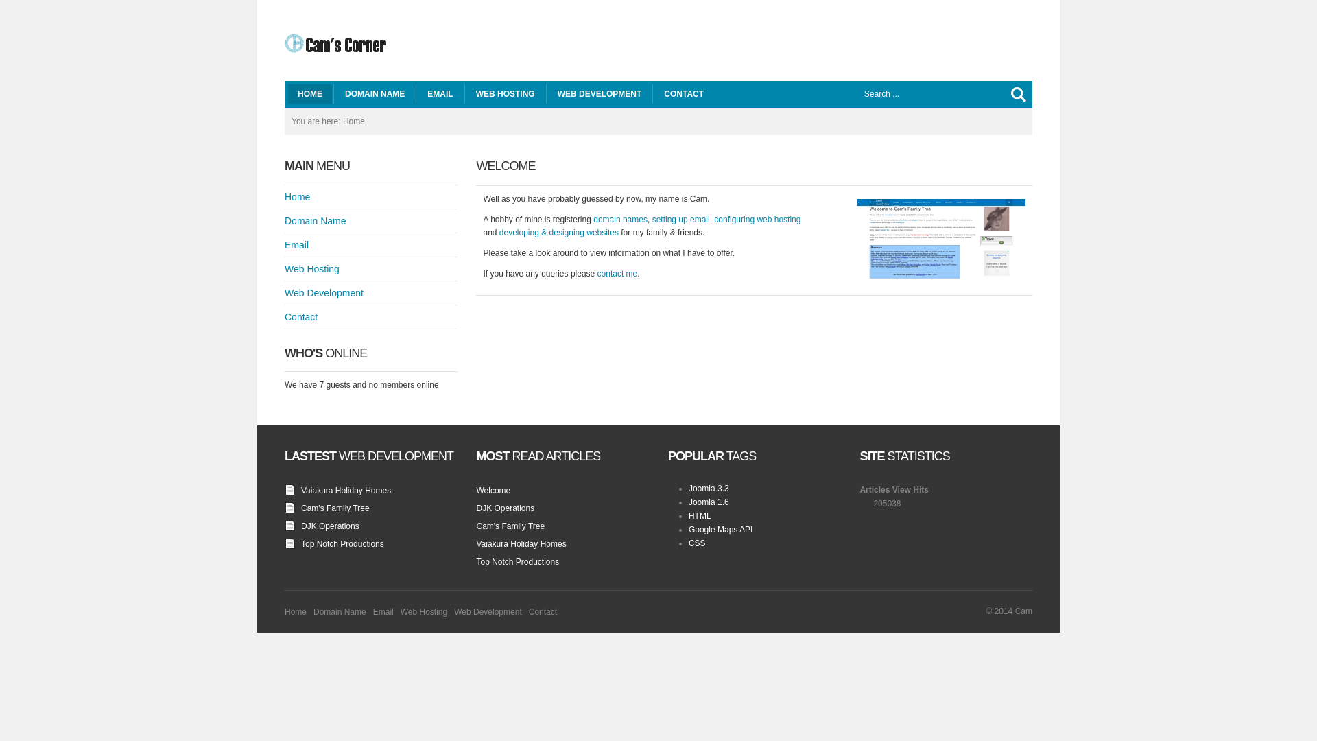 The height and width of the screenshot is (741, 1317). What do you see at coordinates (346, 491) in the screenshot?
I see `Vaiakura Holiday Homes` at bounding box center [346, 491].